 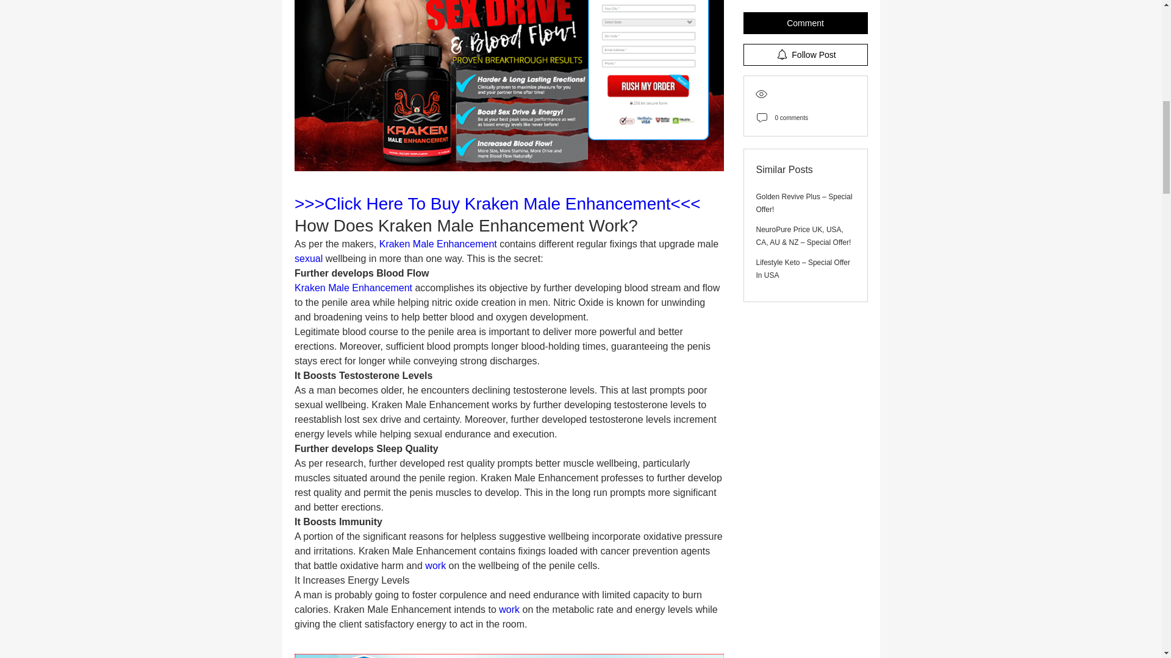 I want to click on work , so click(x=510, y=609).